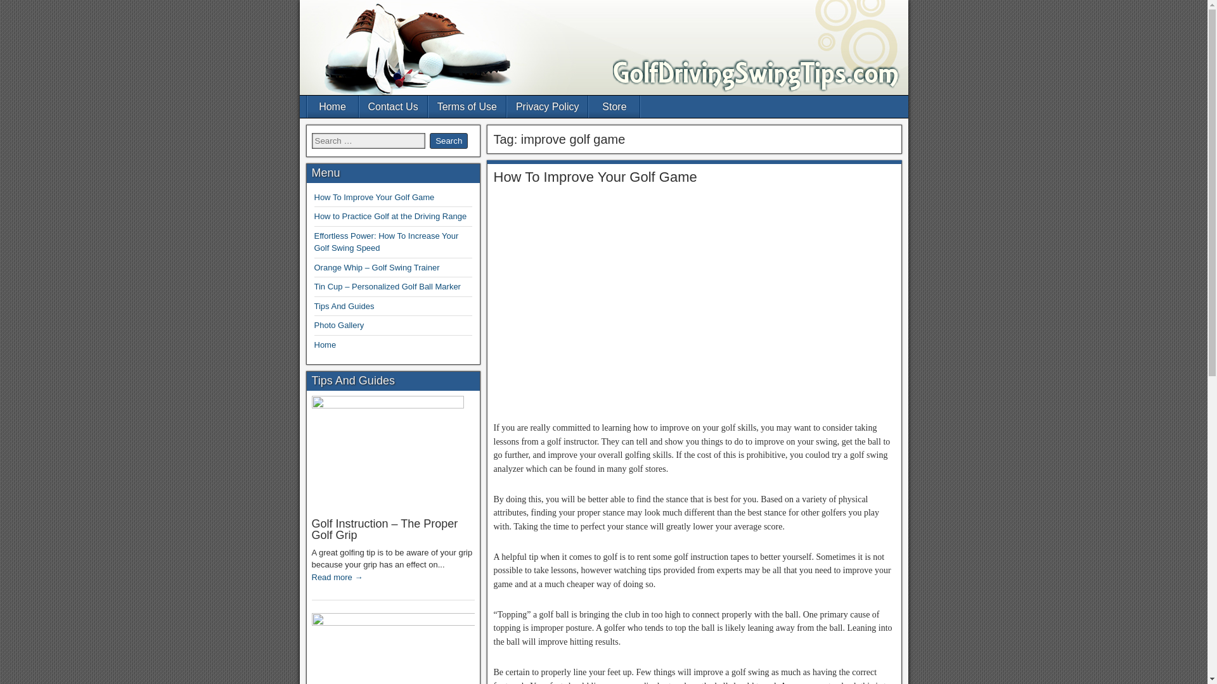  Describe the element at coordinates (614, 106) in the screenshot. I see `Store` at that location.